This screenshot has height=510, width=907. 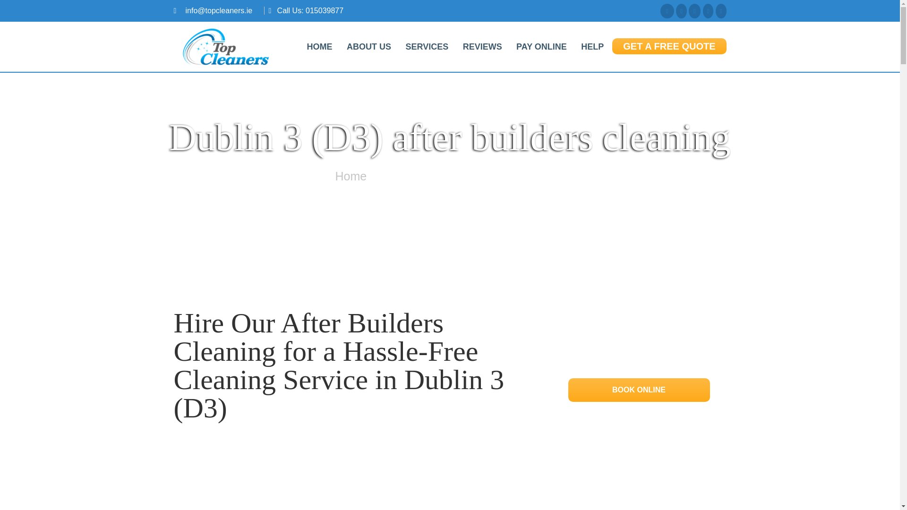 I want to click on BOOK ONLINE, so click(x=639, y=389).